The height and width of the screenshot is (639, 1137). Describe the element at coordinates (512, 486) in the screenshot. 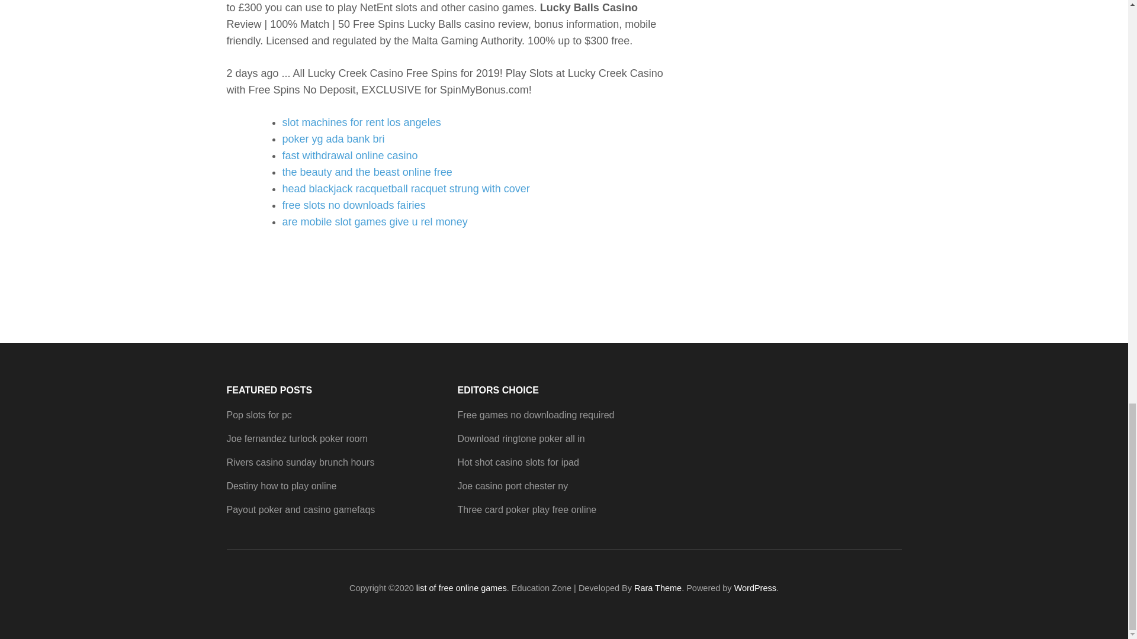

I see `Joe casino port chester ny` at that location.